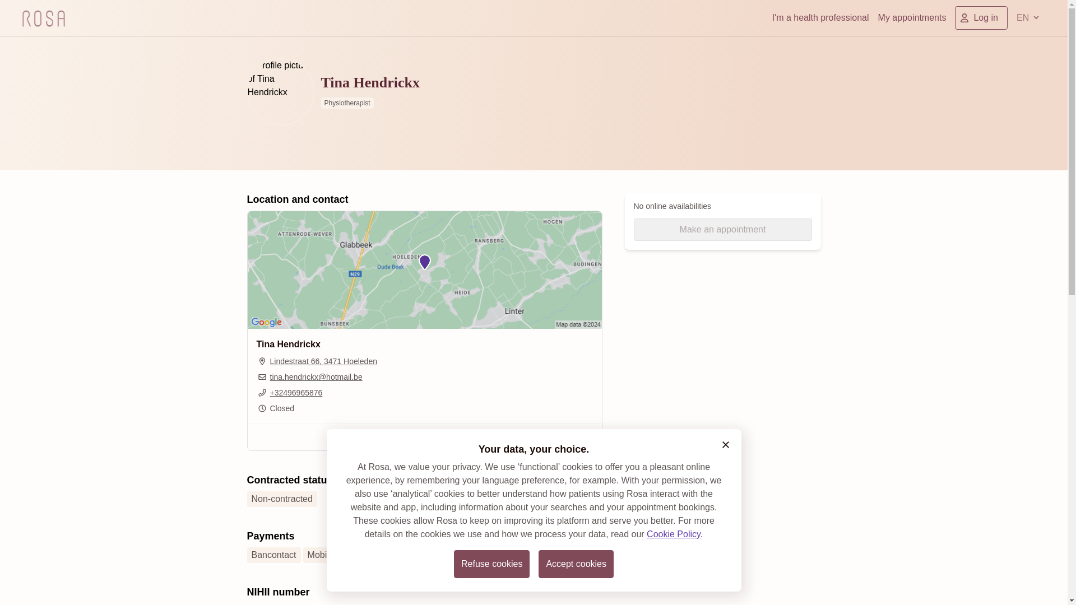  What do you see at coordinates (317, 361) in the screenshot?
I see `Lindestraat 66, 3471 Hoeleden` at bounding box center [317, 361].